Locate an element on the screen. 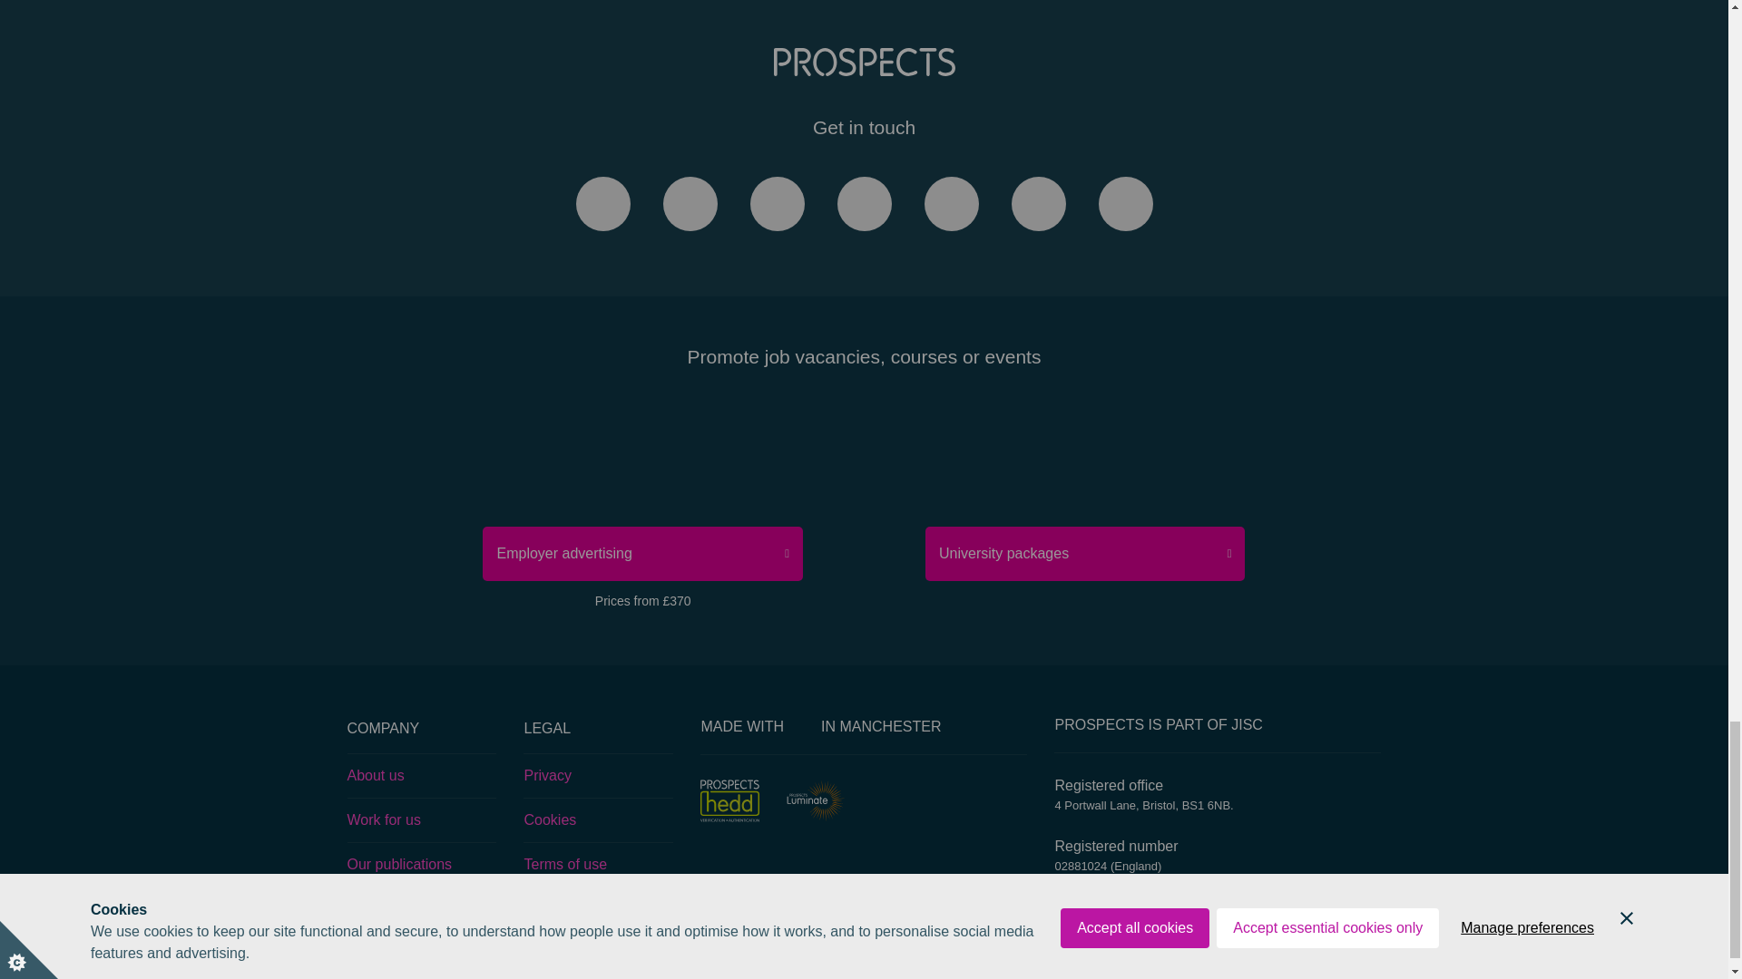  Back to top is located at coordinates (864, 10).